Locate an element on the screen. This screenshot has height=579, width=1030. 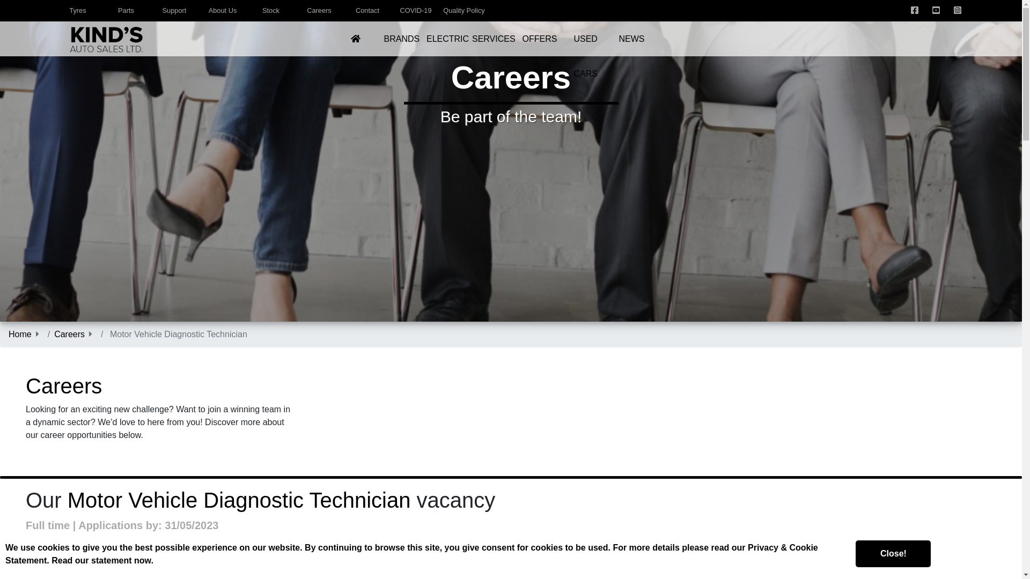
Parts is located at coordinates (126, 10).